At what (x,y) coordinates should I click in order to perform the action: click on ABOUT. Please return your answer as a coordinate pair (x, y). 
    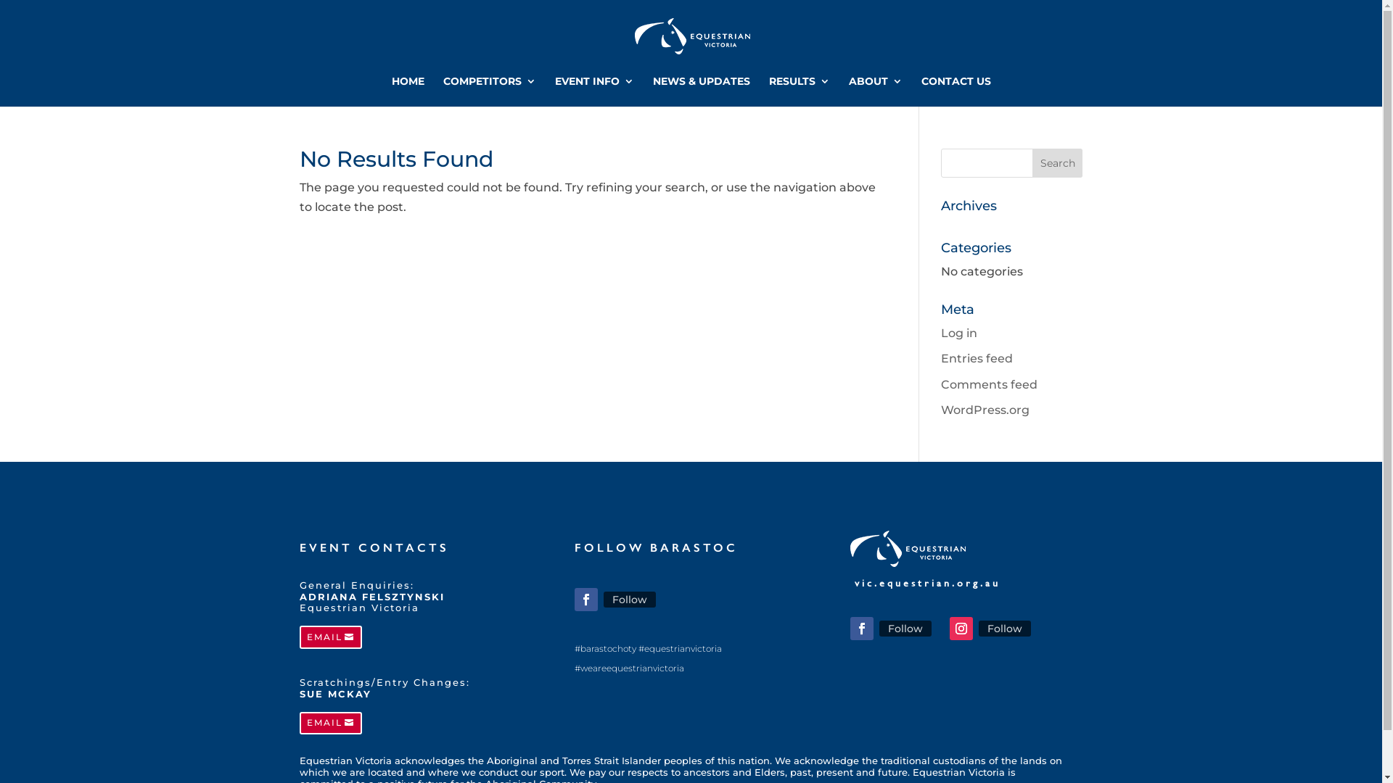
    Looking at the image, I should click on (876, 91).